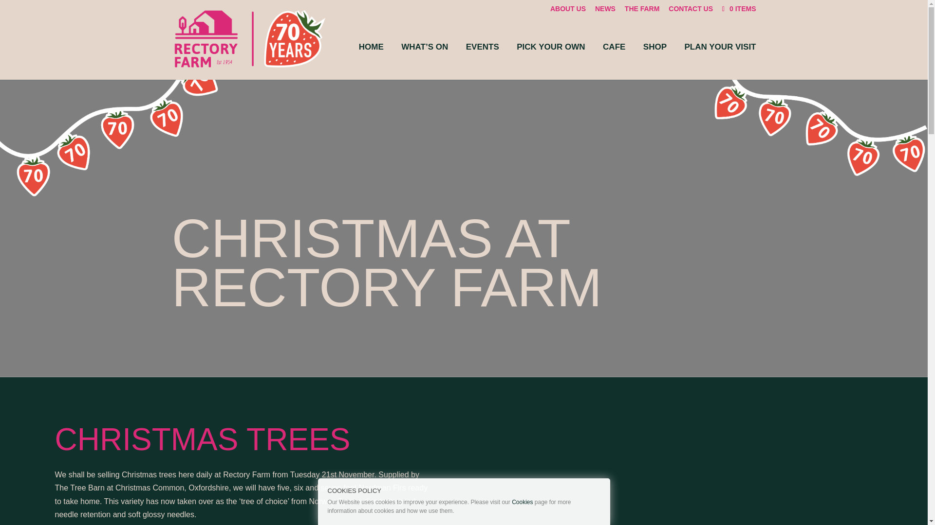  I want to click on EVENTS, so click(482, 61).